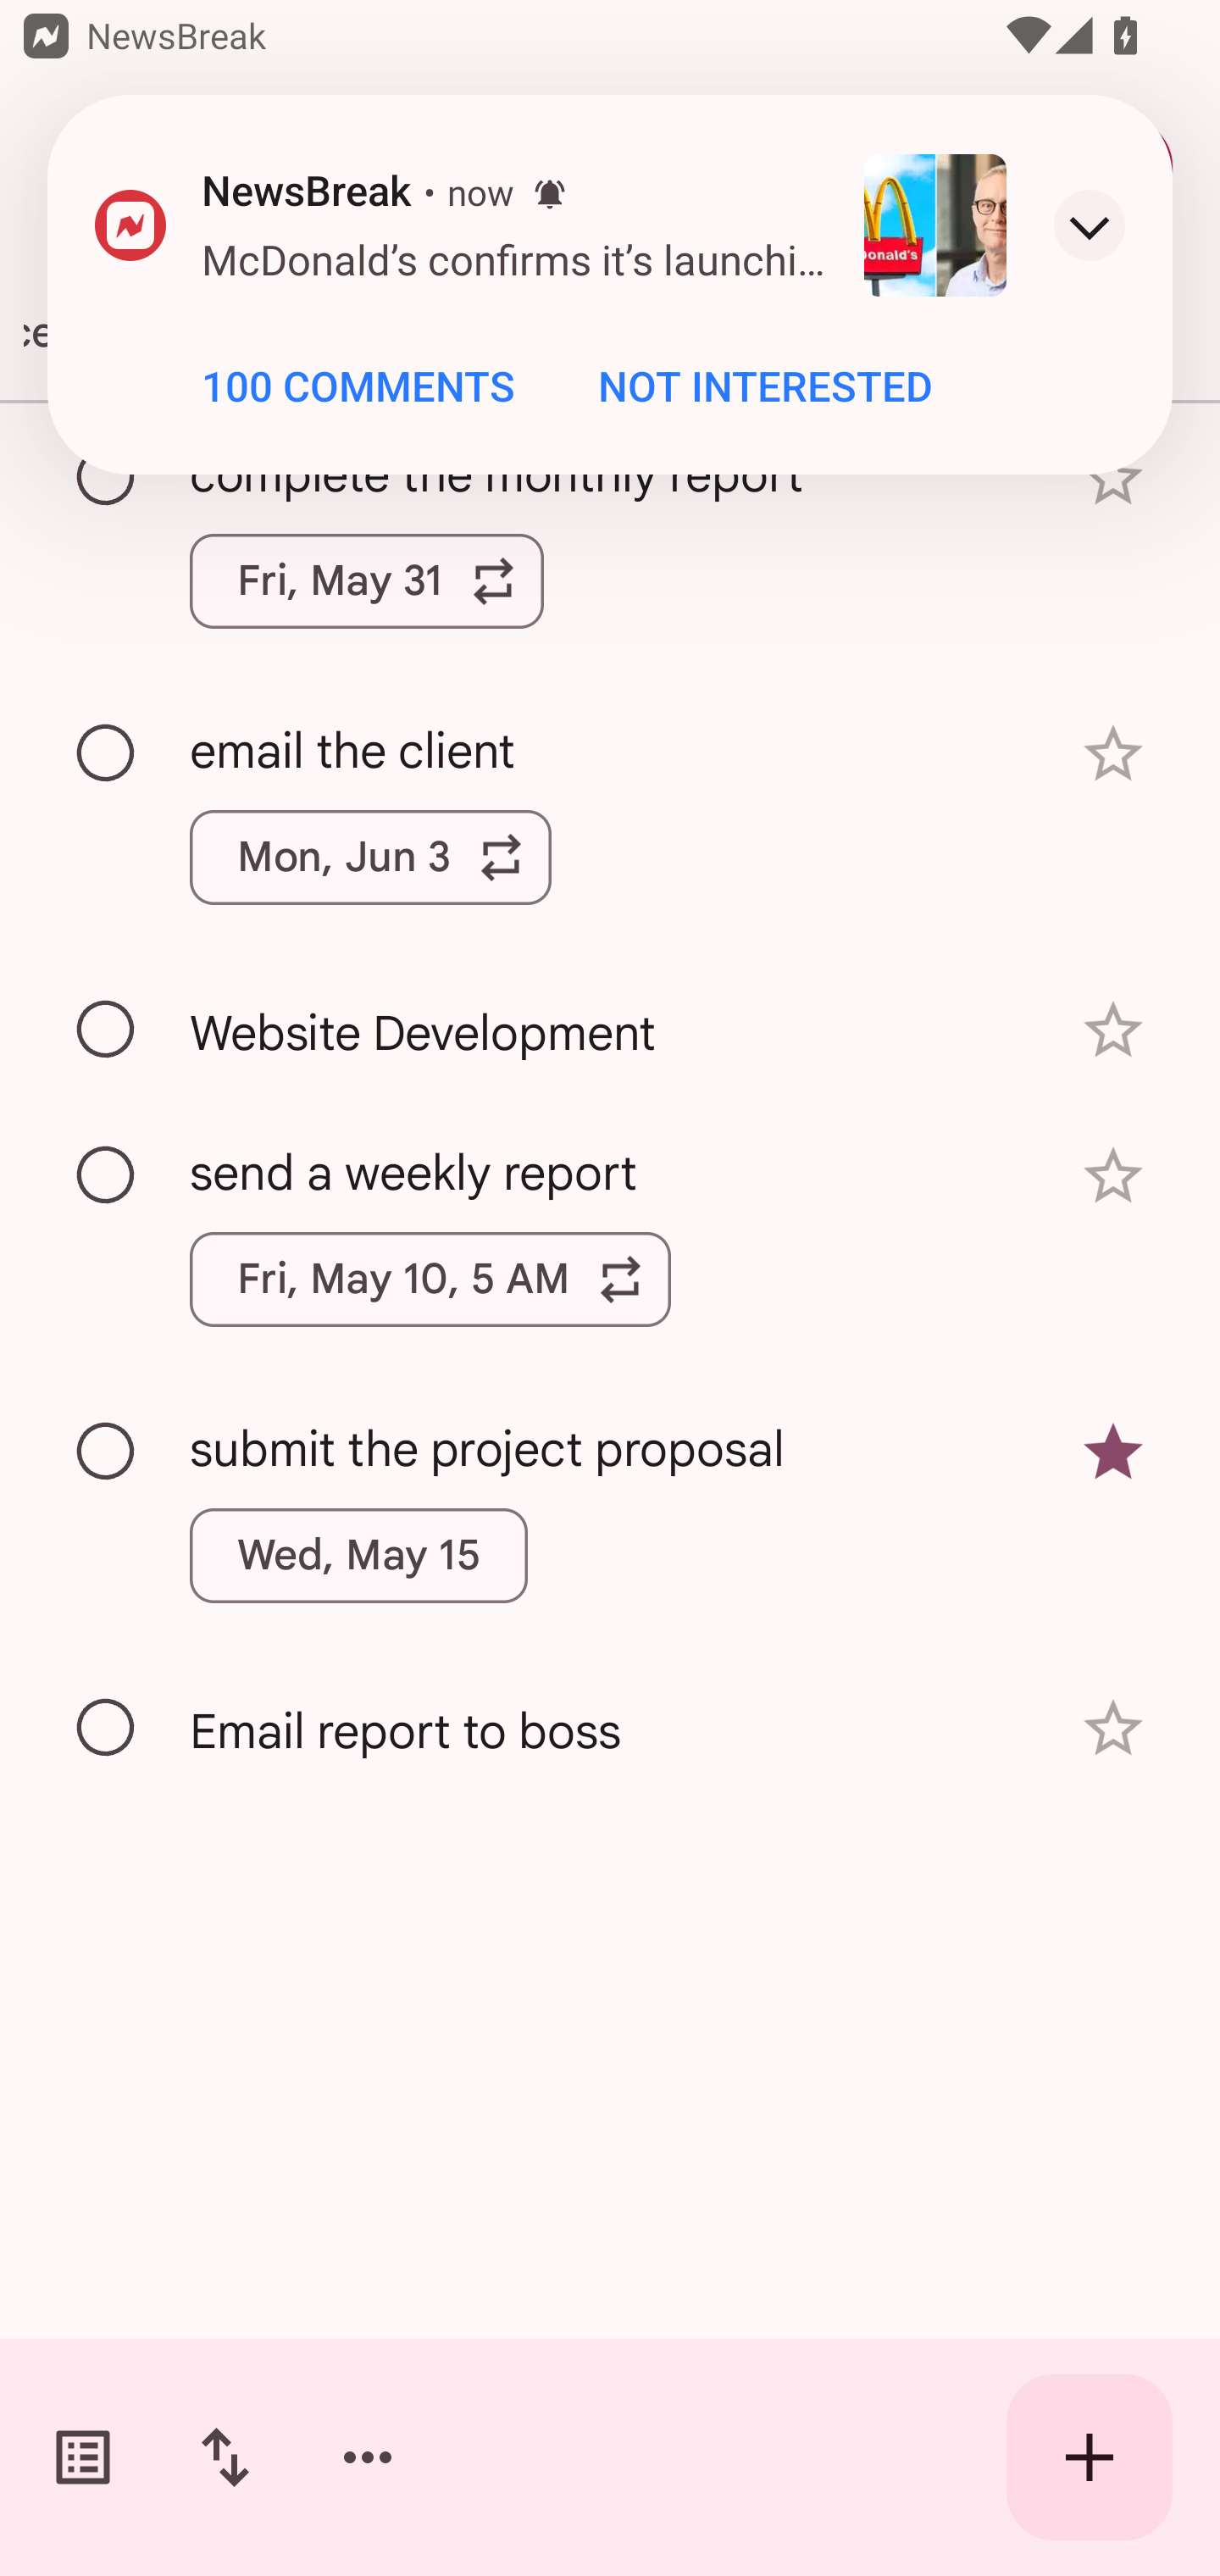  Describe the element at coordinates (107, 1729) in the screenshot. I see `Mark as complete` at that location.